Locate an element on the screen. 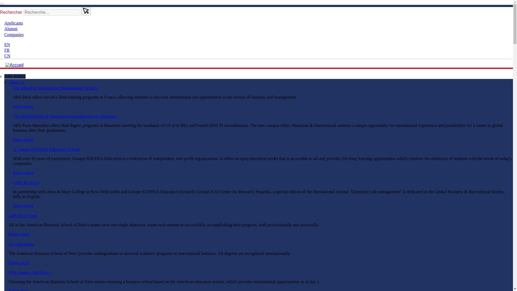  CN is located at coordinates (7, 56).